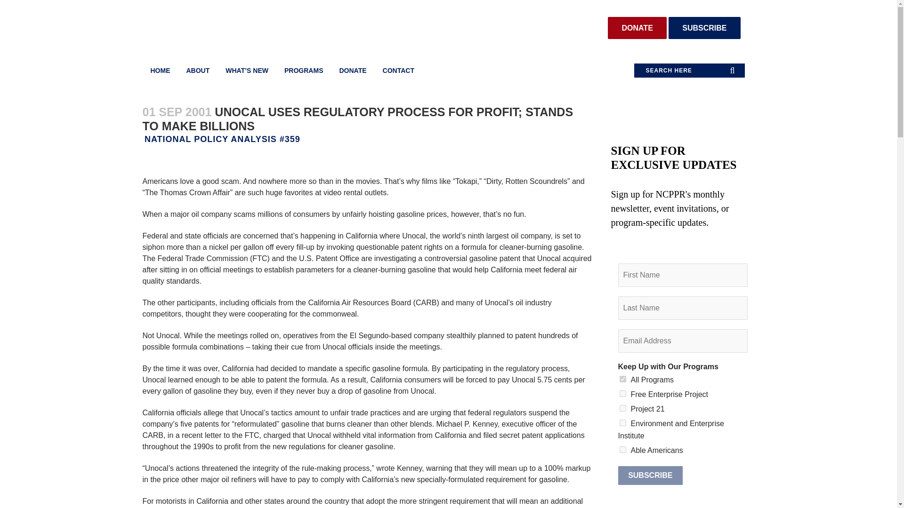 This screenshot has height=508, width=904. What do you see at coordinates (650, 476) in the screenshot?
I see `SUBSCRIBE` at bounding box center [650, 476].